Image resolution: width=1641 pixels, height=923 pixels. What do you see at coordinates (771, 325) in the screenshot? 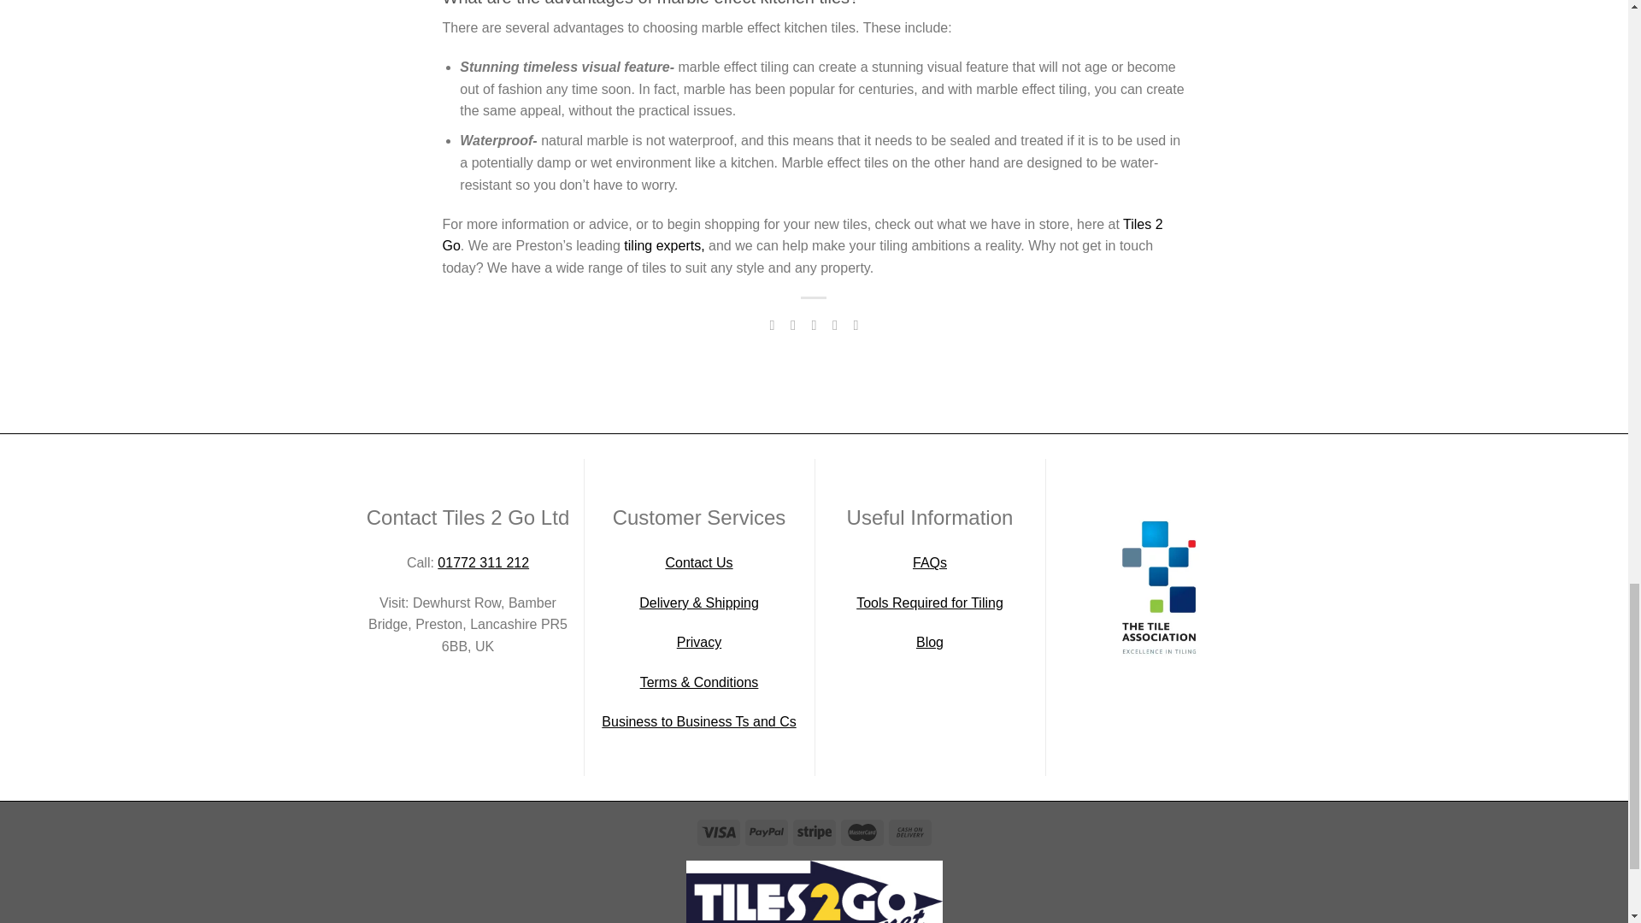
I see `Share on Facebook` at bounding box center [771, 325].